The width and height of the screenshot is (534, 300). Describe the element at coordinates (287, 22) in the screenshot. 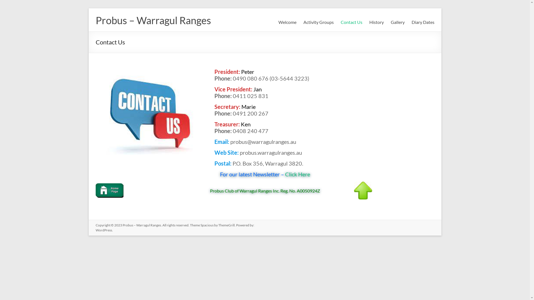

I see `Welcome` at that location.